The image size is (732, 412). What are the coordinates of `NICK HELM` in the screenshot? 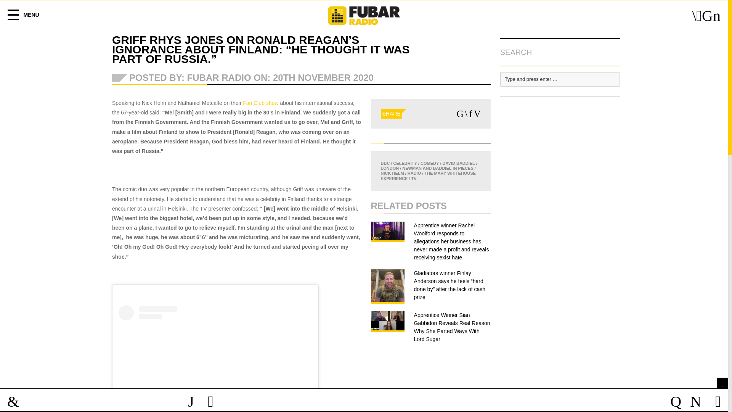 It's located at (392, 173).